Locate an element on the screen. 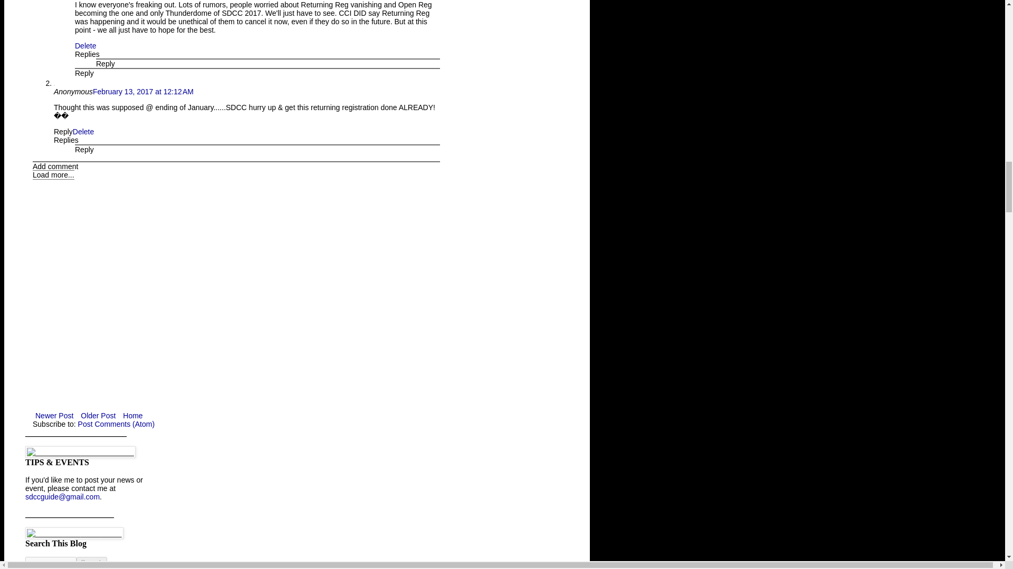 The height and width of the screenshot is (569, 1013). search is located at coordinates (51, 562).